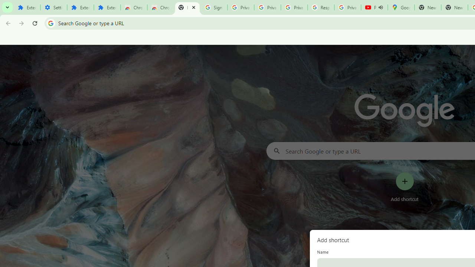 This screenshot has height=267, width=475. I want to click on New Tab, so click(187, 7).